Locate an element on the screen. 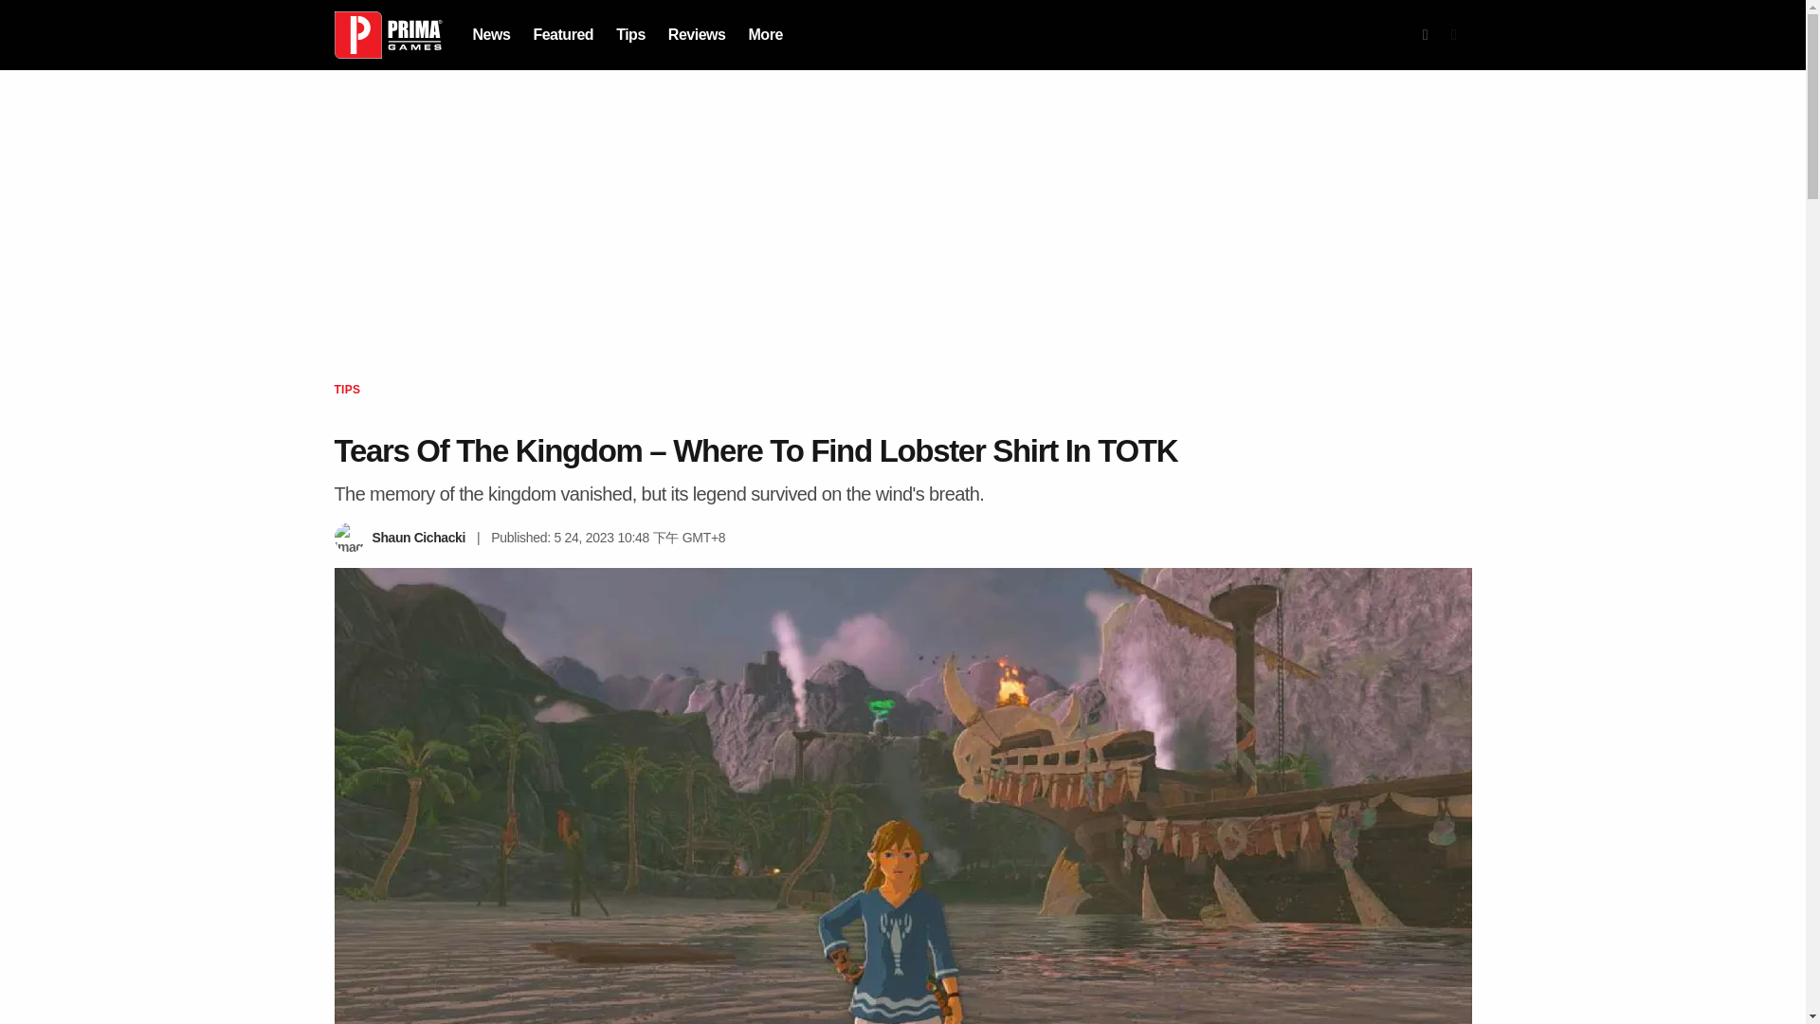  News is located at coordinates (490, 34).